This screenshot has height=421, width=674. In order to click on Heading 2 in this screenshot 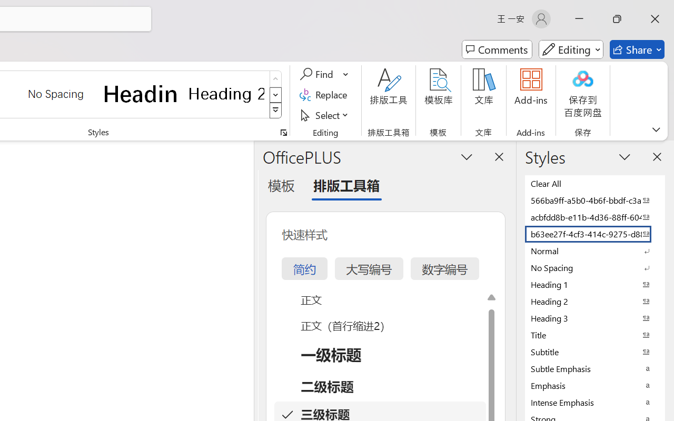, I will do `click(226, 94)`.